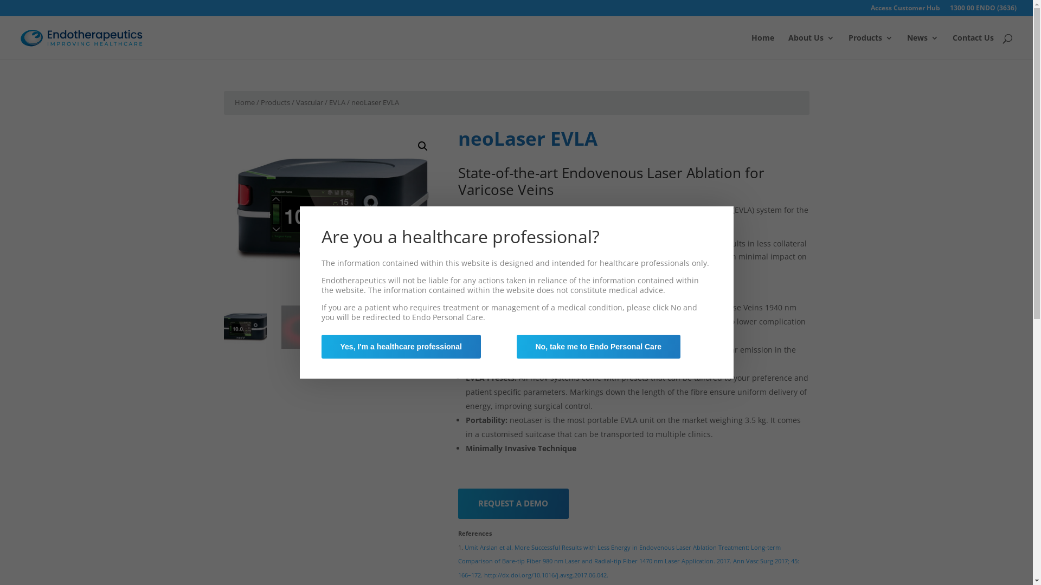 The width and height of the screenshot is (1041, 585). What do you see at coordinates (337, 102) in the screenshot?
I see `EVLA` at bounding box center [337, 102].